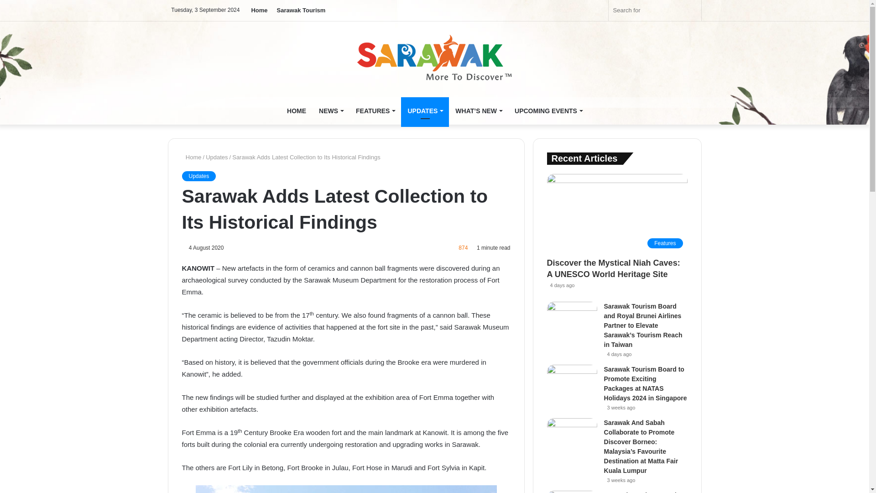  I want to click on Features, so click(617, 213).